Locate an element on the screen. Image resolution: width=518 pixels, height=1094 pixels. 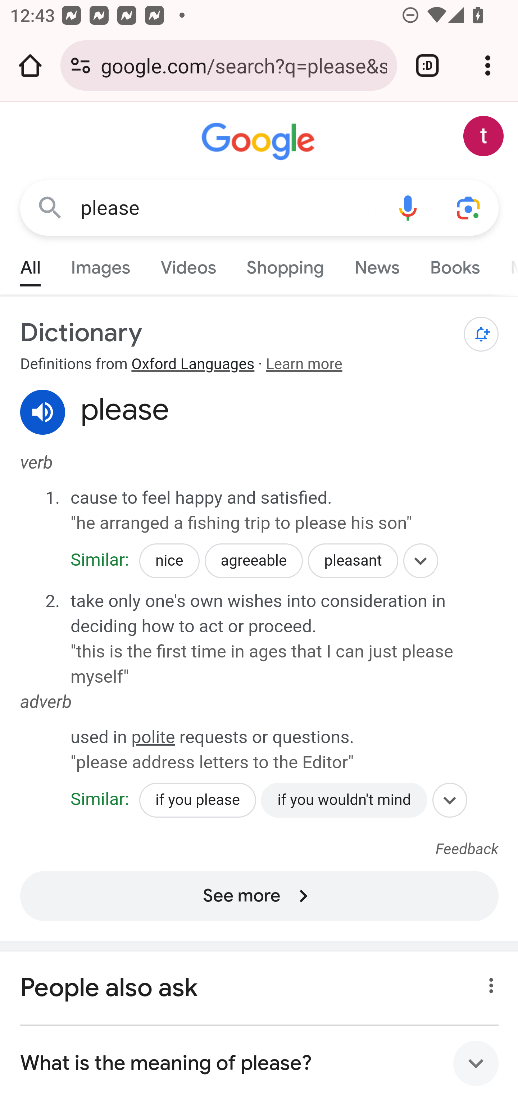
About this result is located at coordinates (487, 982).